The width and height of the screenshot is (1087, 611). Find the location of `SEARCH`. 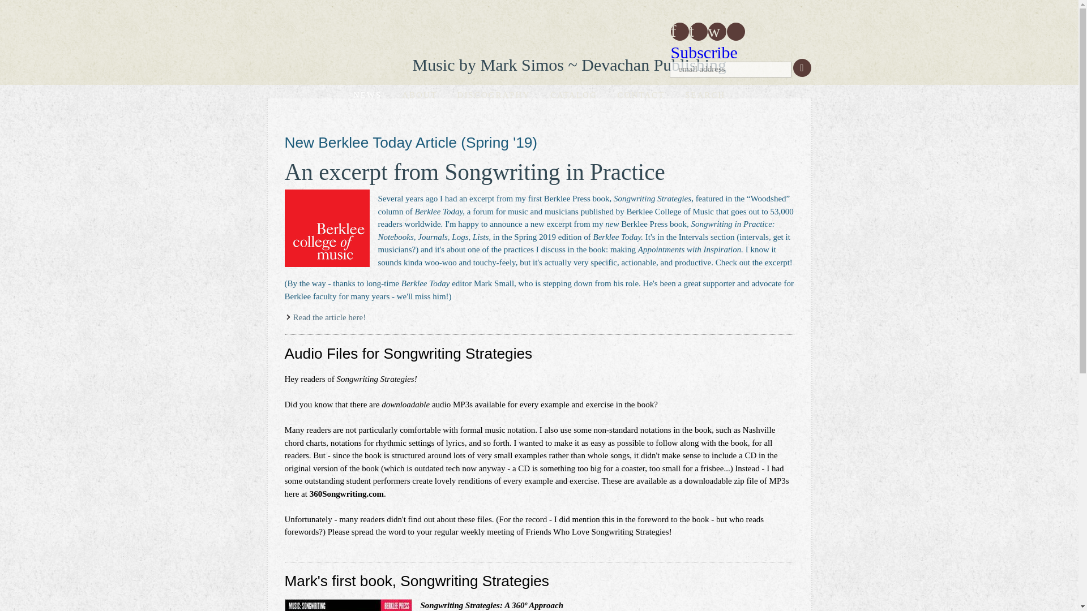

SEARCH is located at coordinates (705, 95).